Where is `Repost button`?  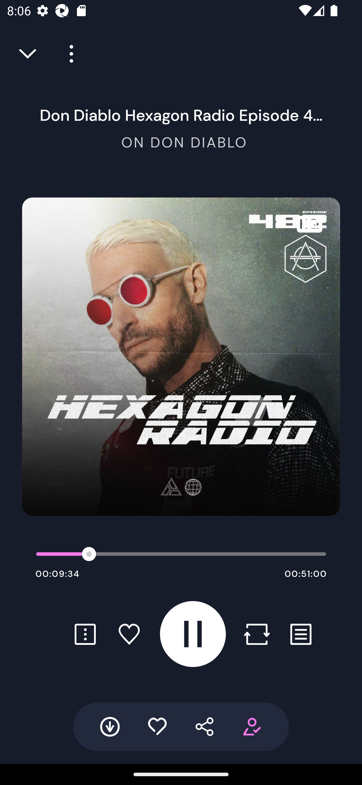 Repost button is located at coordinates (257, 634).